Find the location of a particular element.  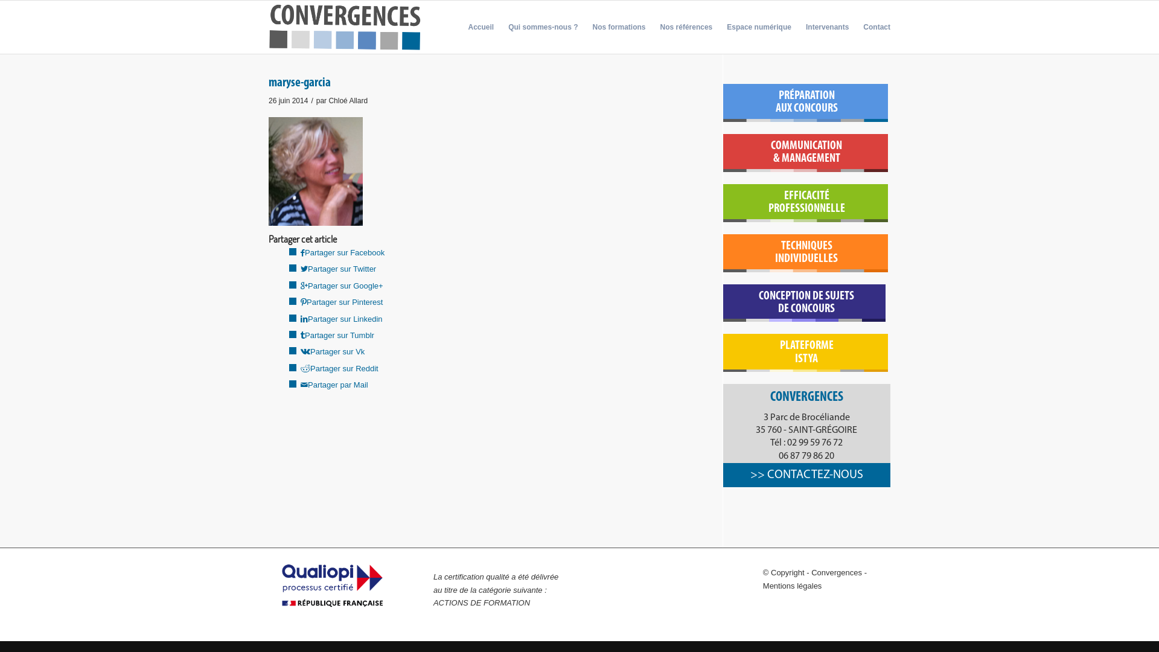

>> CONTACTEZ-NOUS is located at coordinates (806, 475).